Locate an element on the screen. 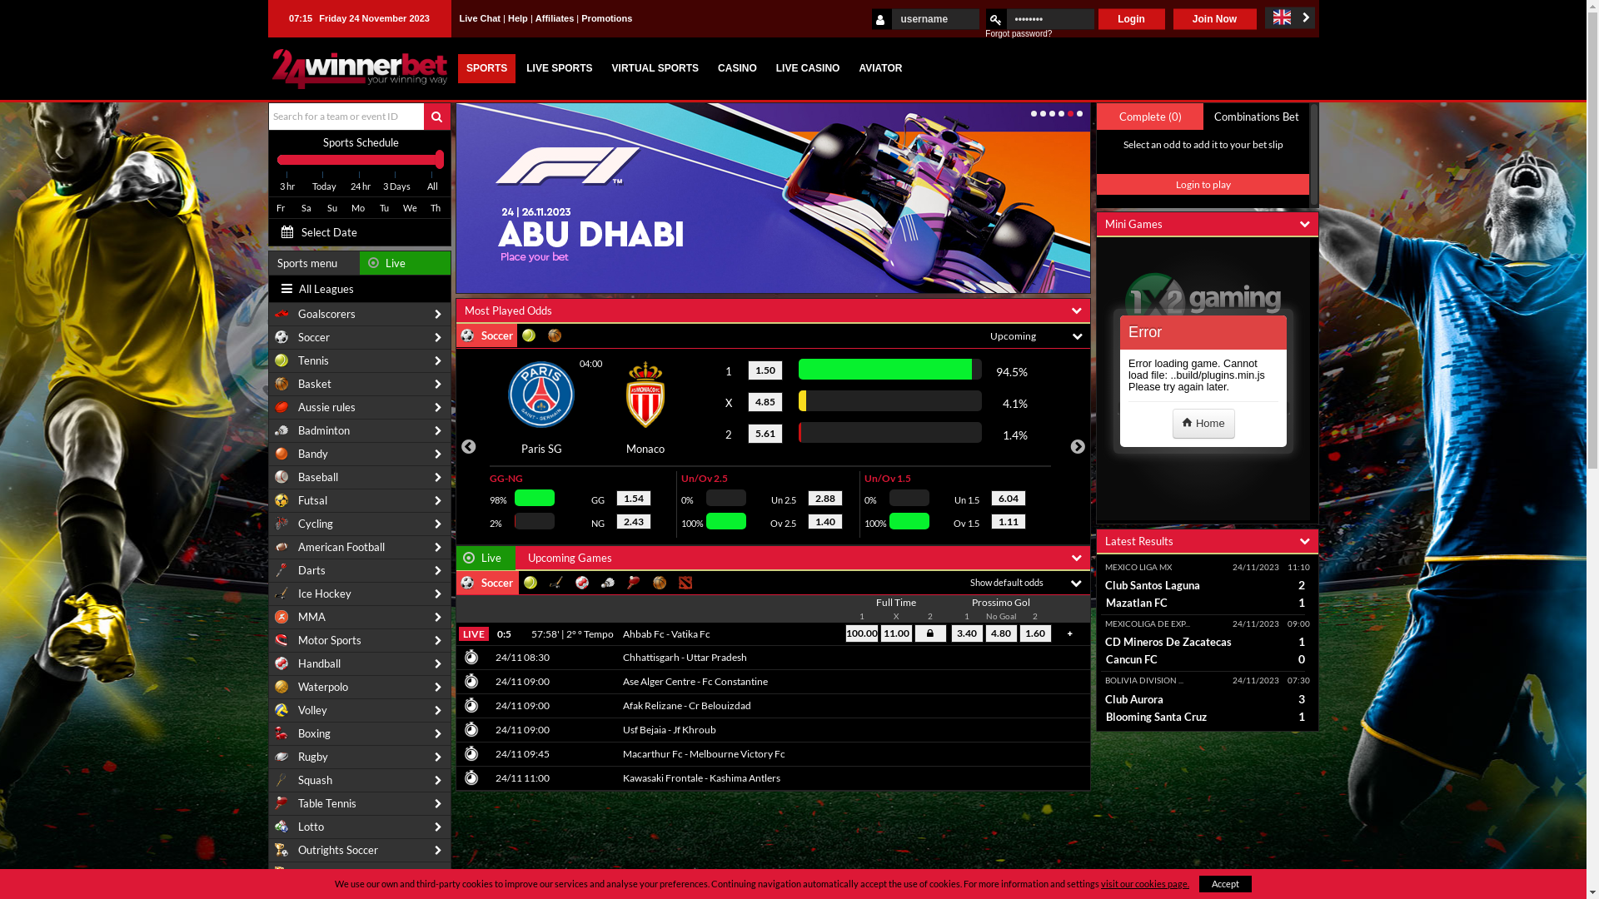  Handball is located at coordinates (359, 664).